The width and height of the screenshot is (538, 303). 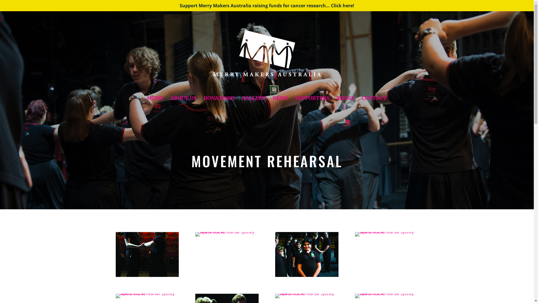 I want to click on HOME, so click(x=155, y=106).